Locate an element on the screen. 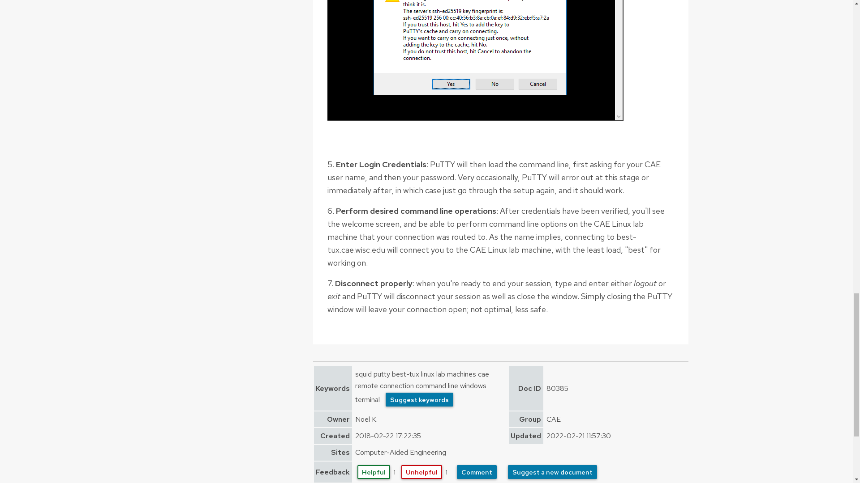 The height and width of the screenshot is (483, 860). Suggest keywords is located at coordinates (419, 400).